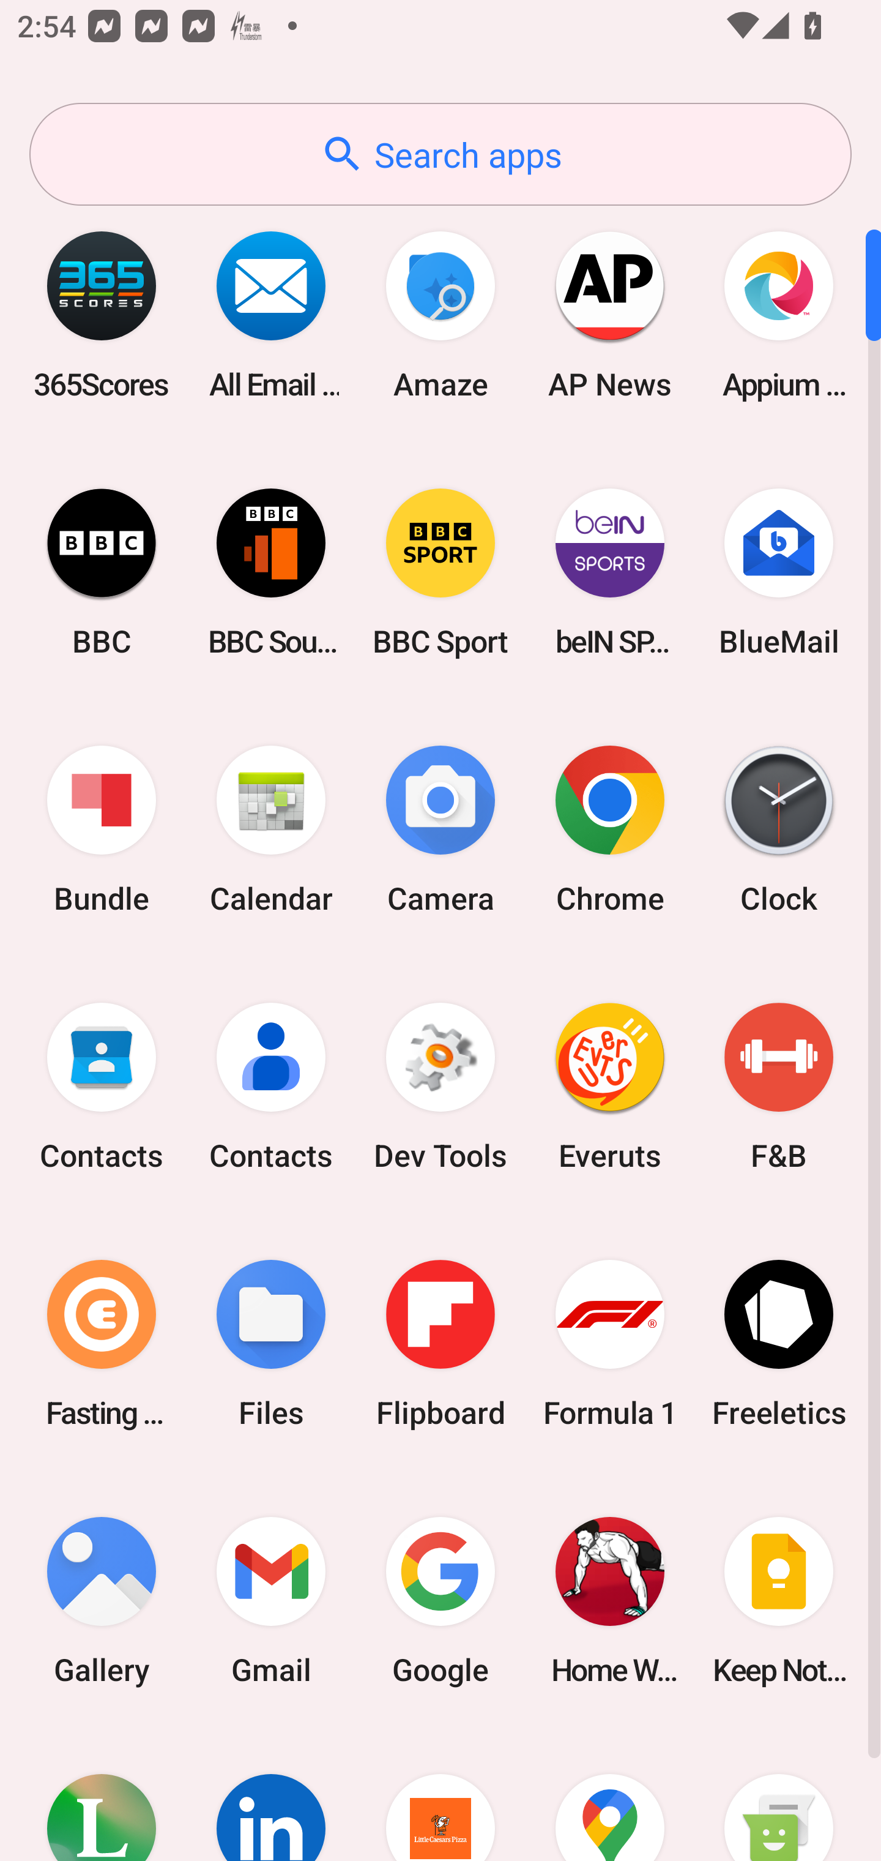 Image resolution: width=881 pixels, height=1861 pixels. Describe the element at coordinates (441, 1600) in the screenshot. I see `Google` at that location.